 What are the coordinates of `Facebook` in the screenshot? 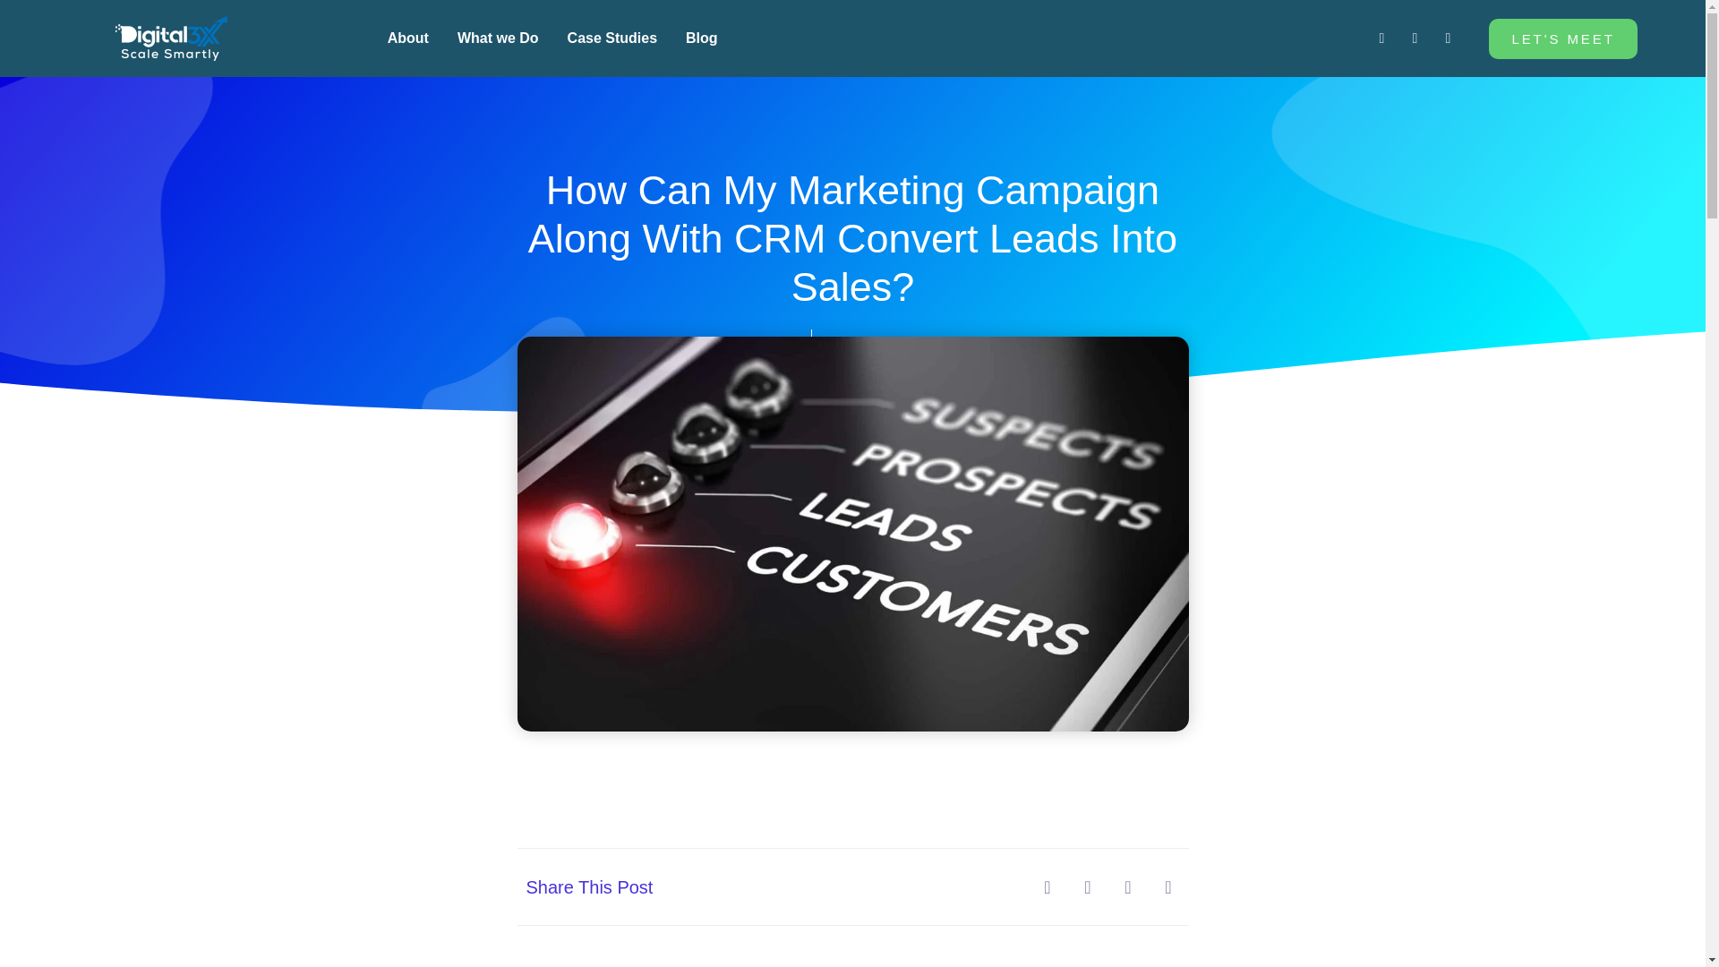 It's located at (1448, 39).